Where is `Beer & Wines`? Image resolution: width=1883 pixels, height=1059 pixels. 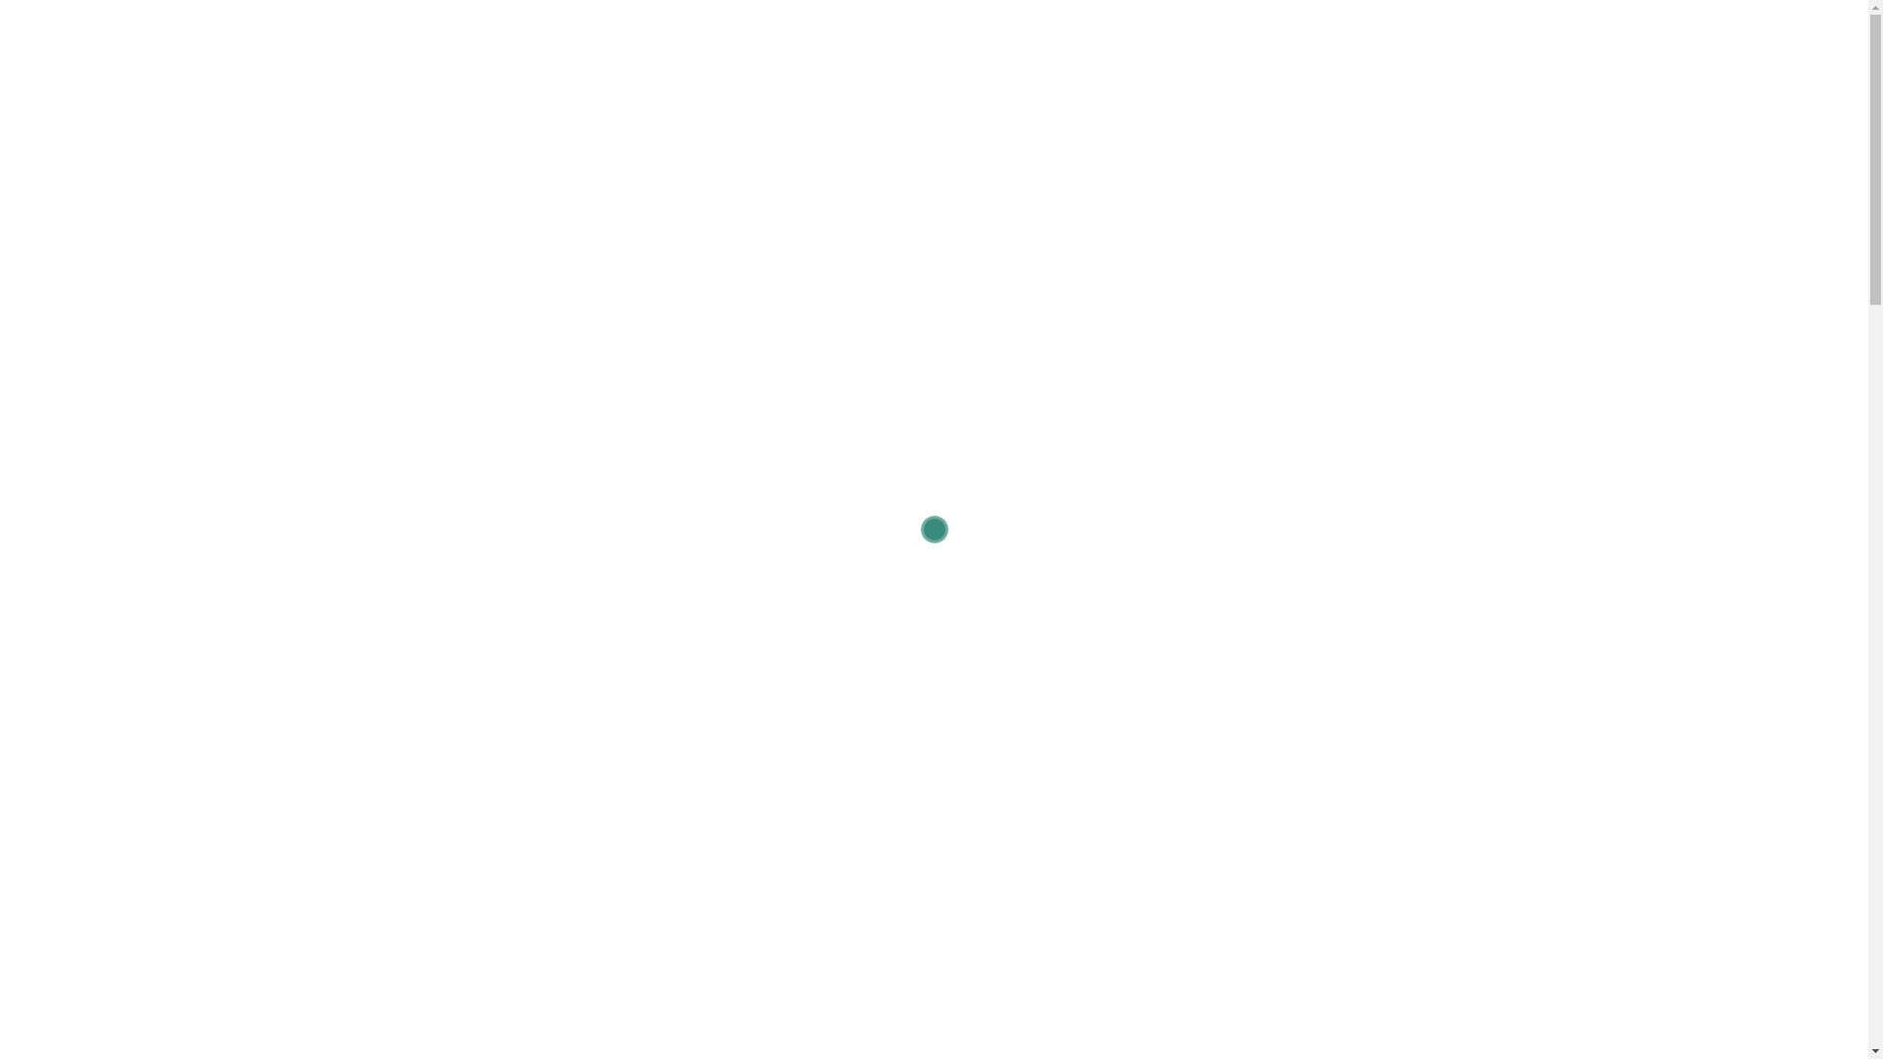 Beer & Wines is located at coordinates (1340, 620).